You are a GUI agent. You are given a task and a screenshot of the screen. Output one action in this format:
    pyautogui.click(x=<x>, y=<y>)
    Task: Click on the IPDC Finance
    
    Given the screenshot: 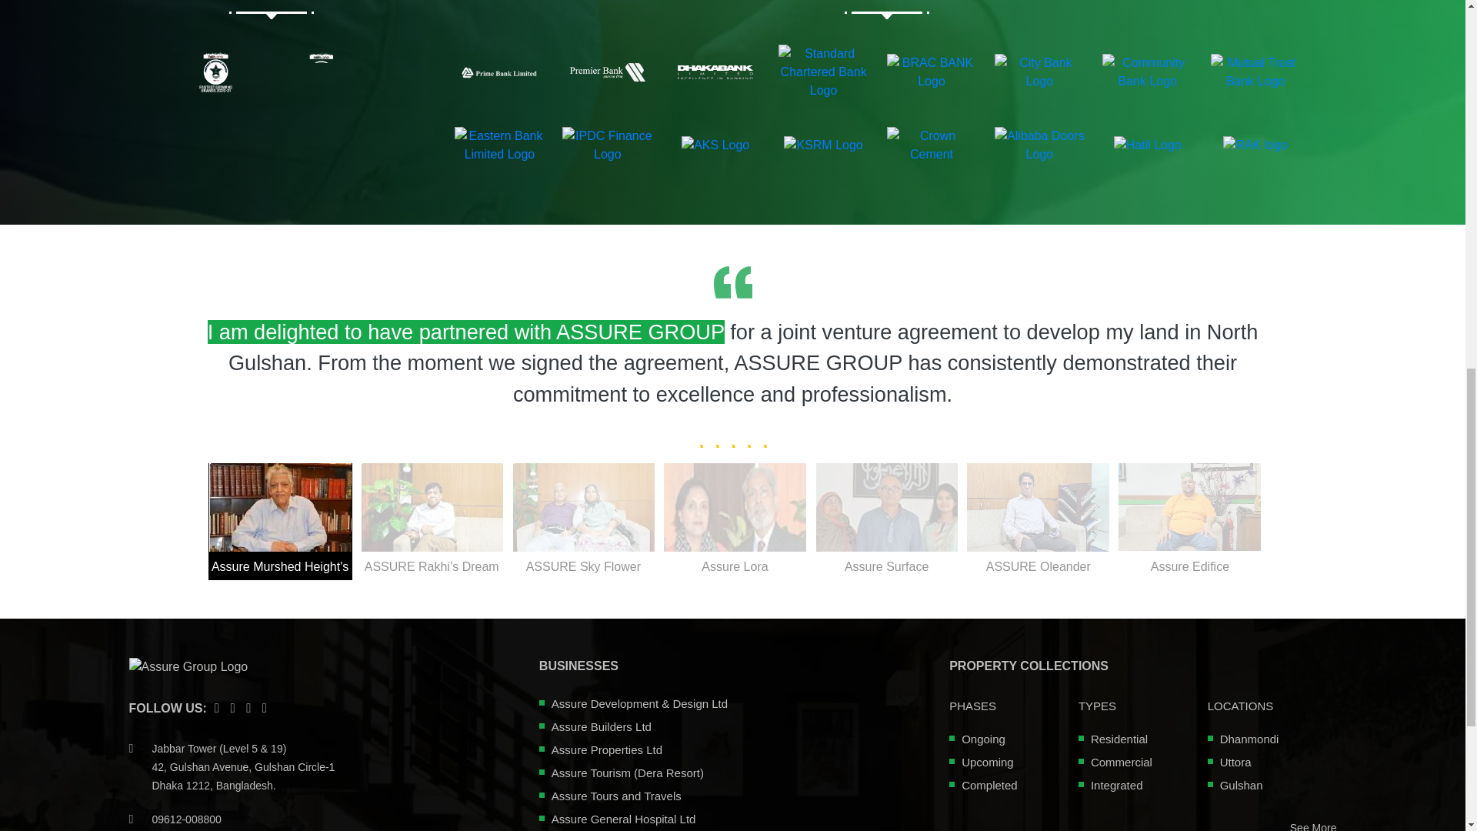 What is the action you would take?
    pyautogui.click(x=608, y=145)
    